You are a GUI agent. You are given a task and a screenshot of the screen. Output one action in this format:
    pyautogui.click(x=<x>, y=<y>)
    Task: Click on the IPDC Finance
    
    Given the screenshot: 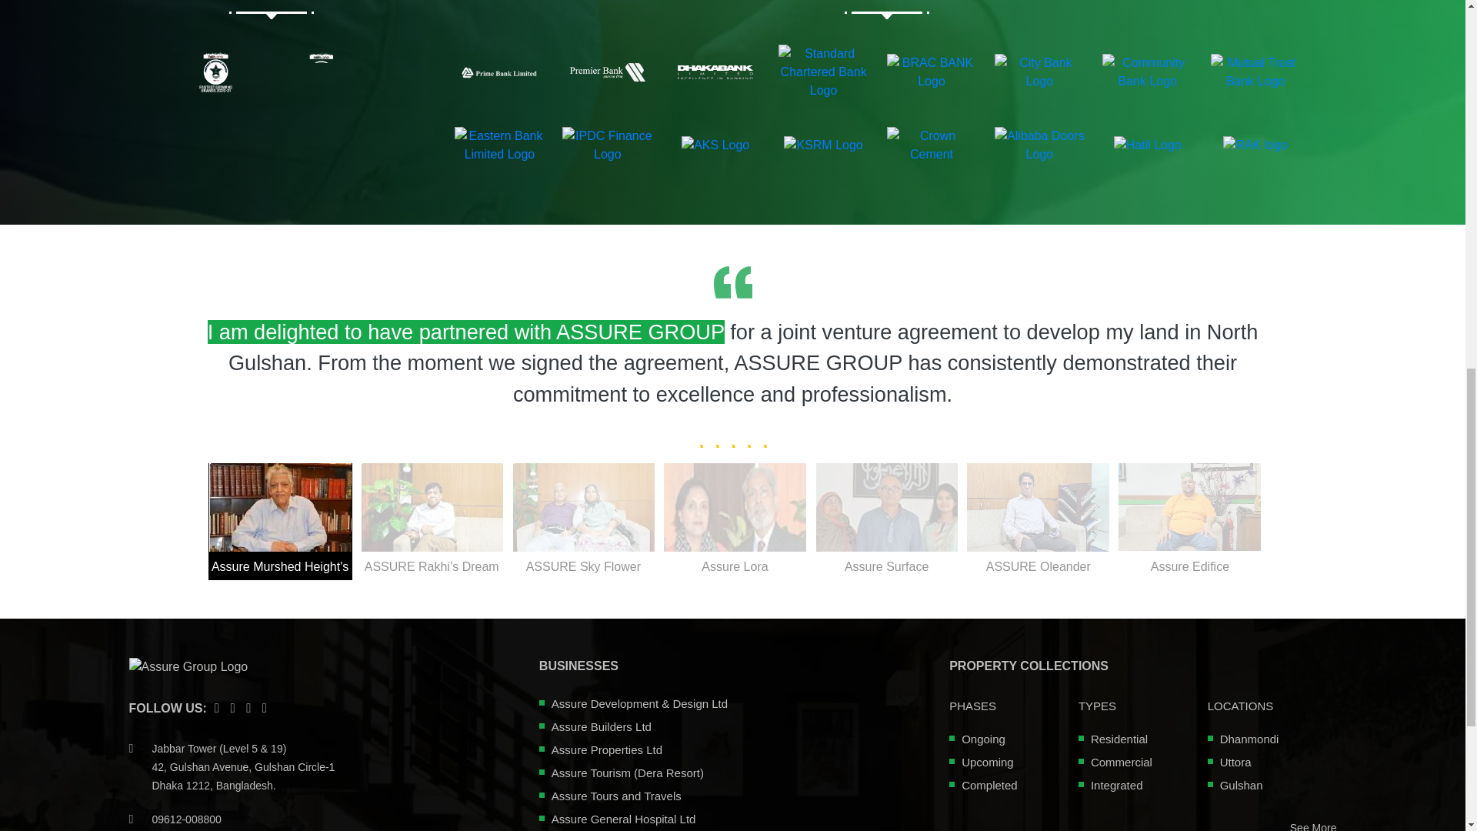 What is the action you would take?
    pyautogui.click(x=608, y=145)
    